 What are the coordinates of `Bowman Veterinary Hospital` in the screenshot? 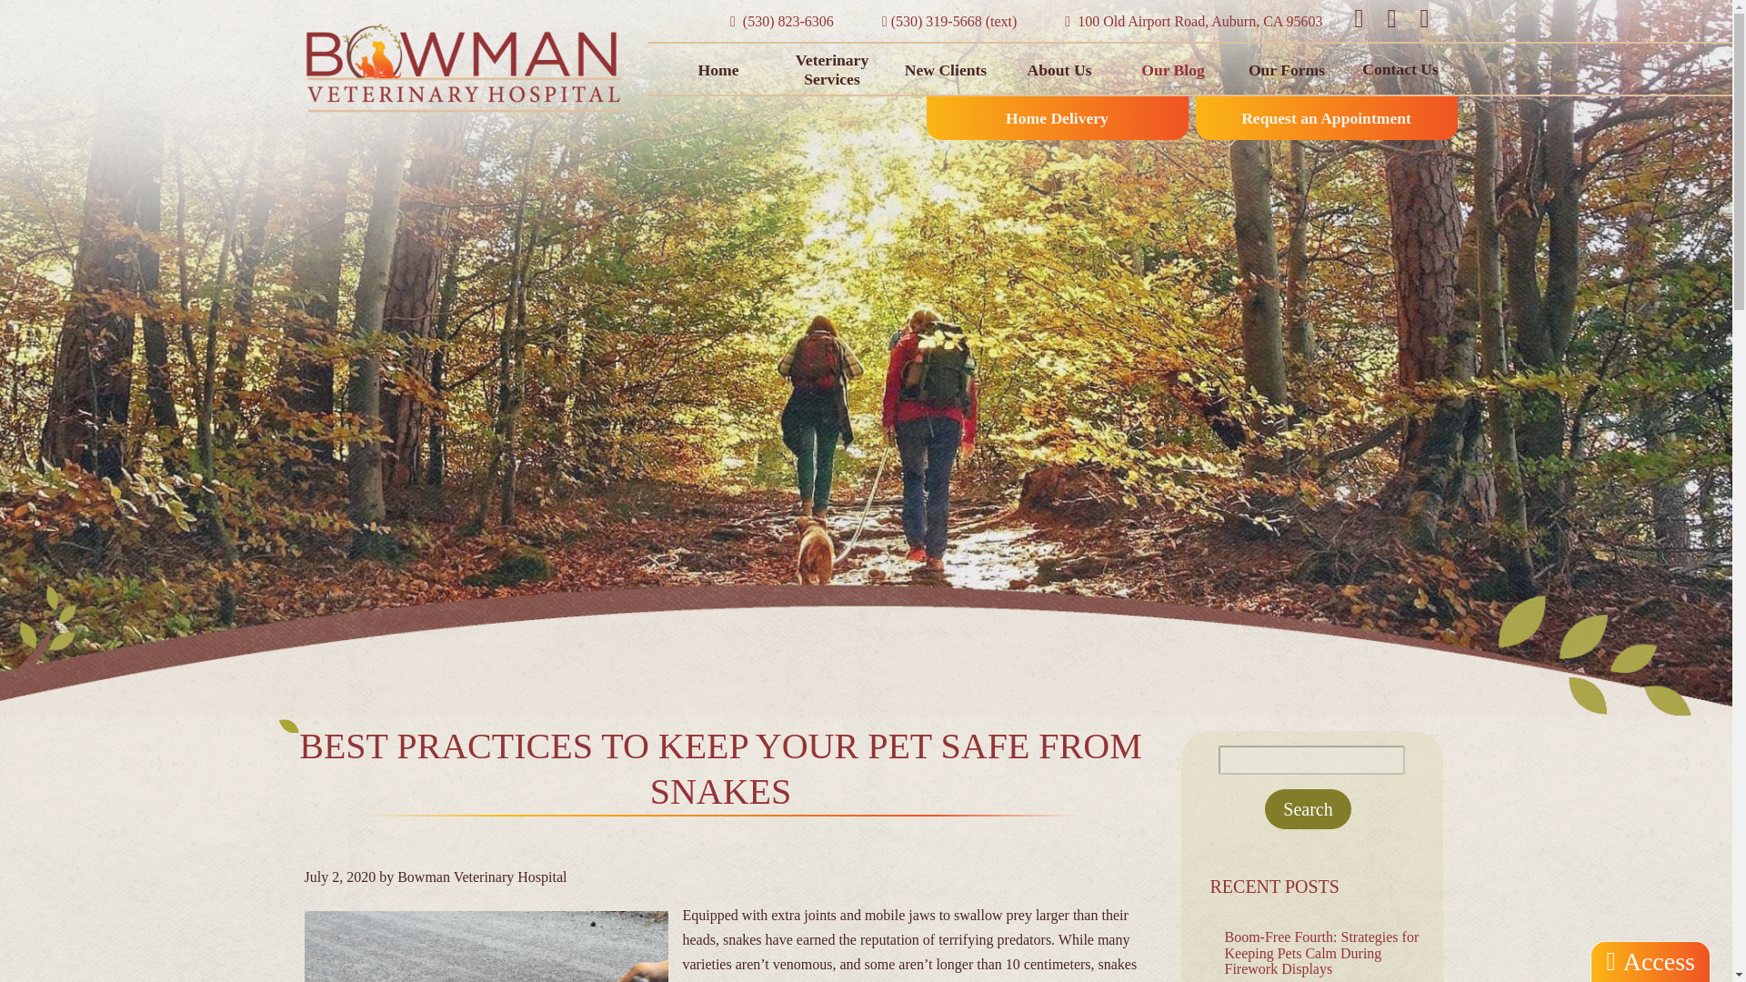 It's located at (946, 69).